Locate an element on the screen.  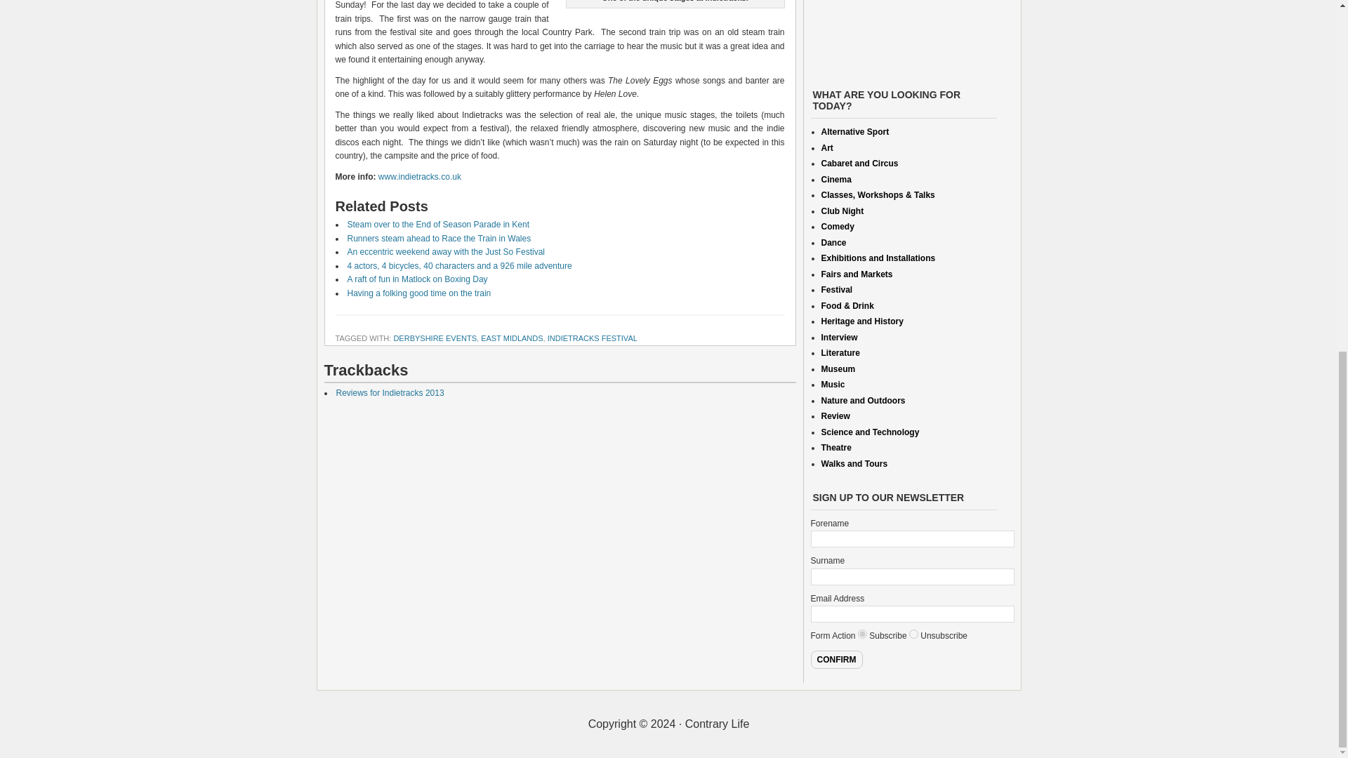
A raft of fun in Matlock on Boxing Day is located at coordinates (416, 279).